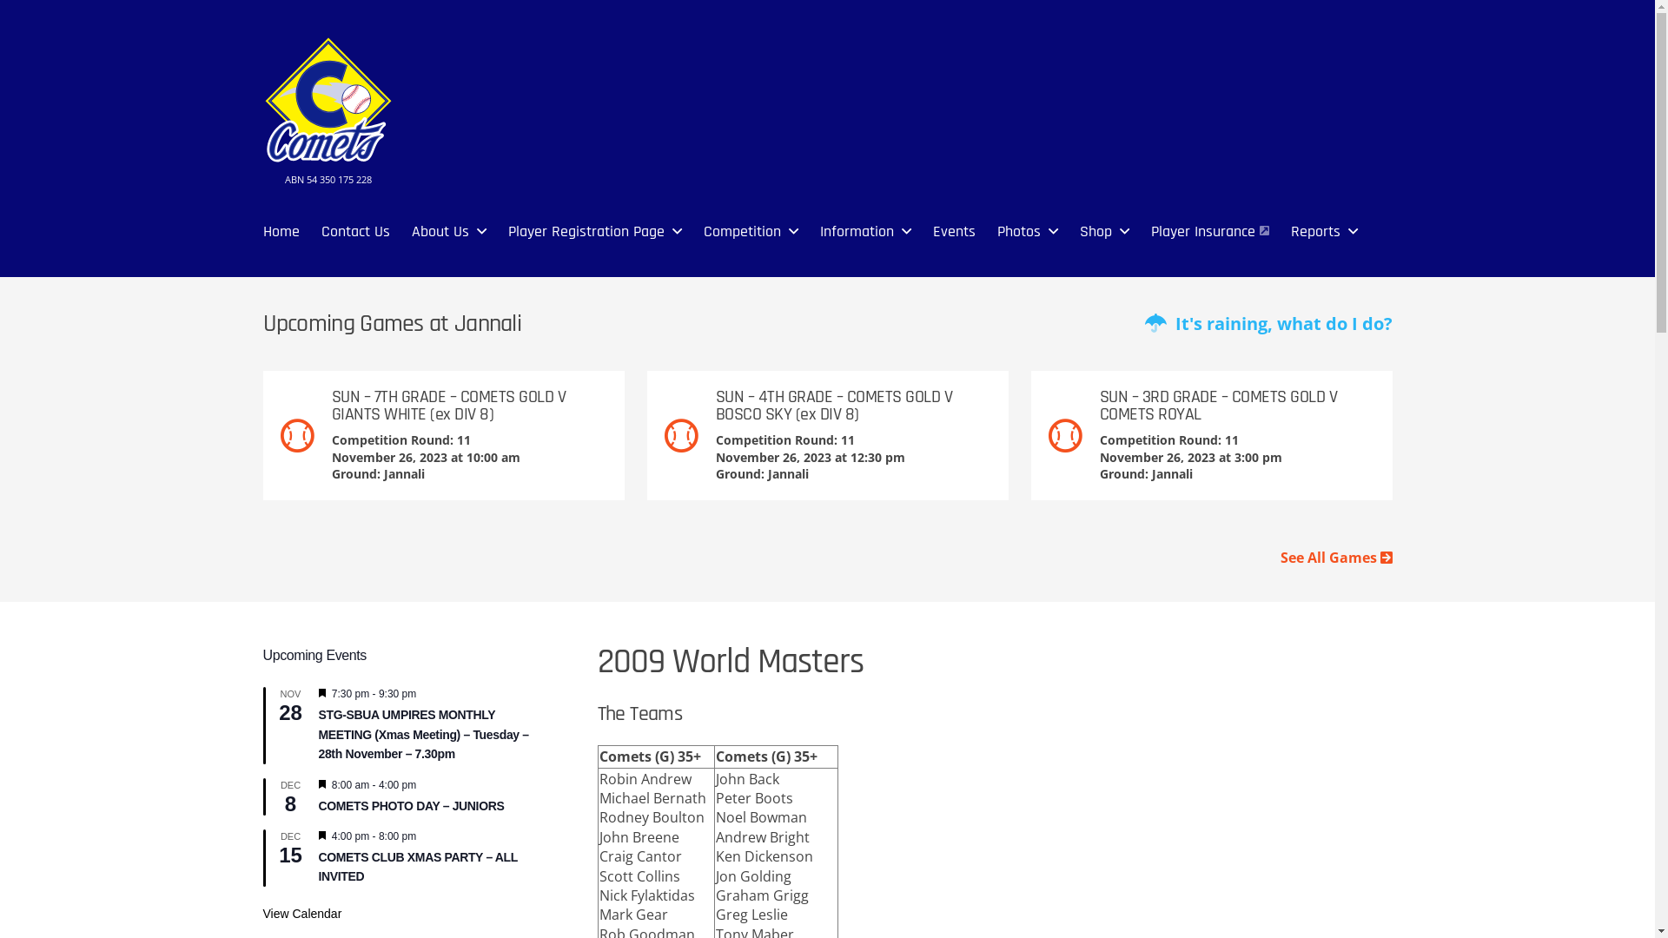 The width and height of the screenshot is (1668, 938). Describe the element at coordinates (281, 231) in the screenshot. I see `Home` at that location.